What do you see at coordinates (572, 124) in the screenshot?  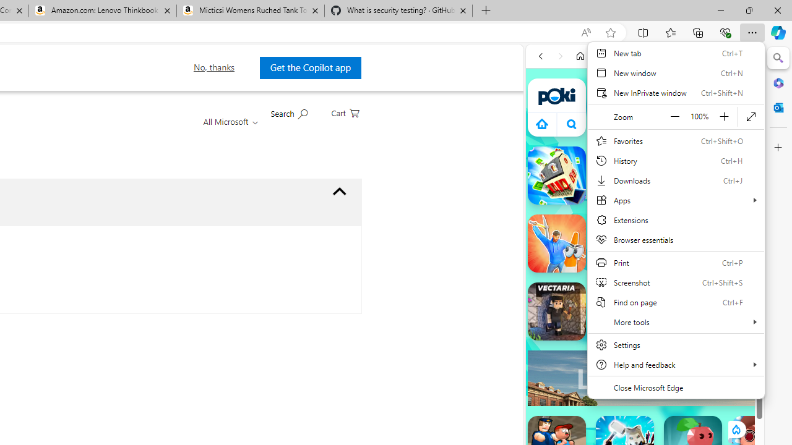 I see `Class: B_5ykBA46kDOxiz_R9wm` at bounding box center [572, 124].